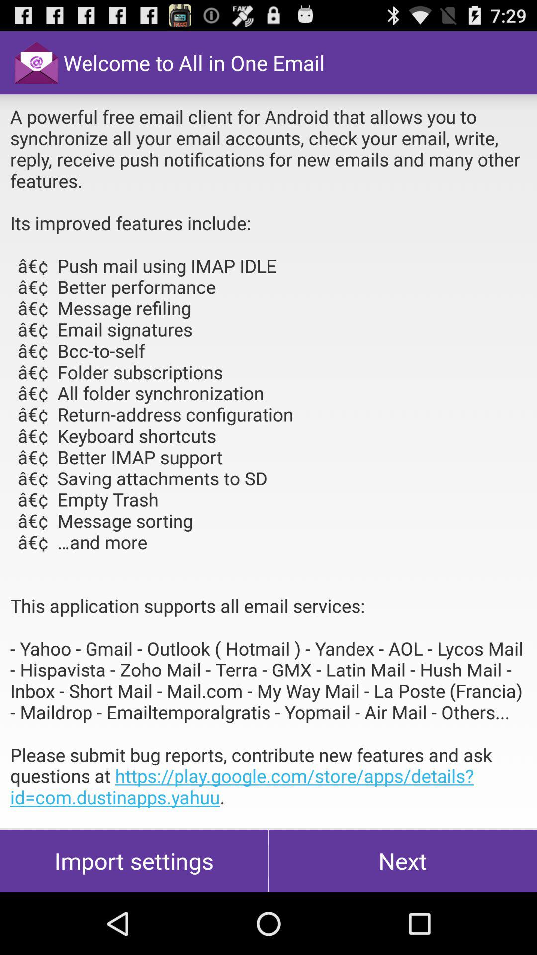  I want to click on turn off the item at the center, so click(268, 461).